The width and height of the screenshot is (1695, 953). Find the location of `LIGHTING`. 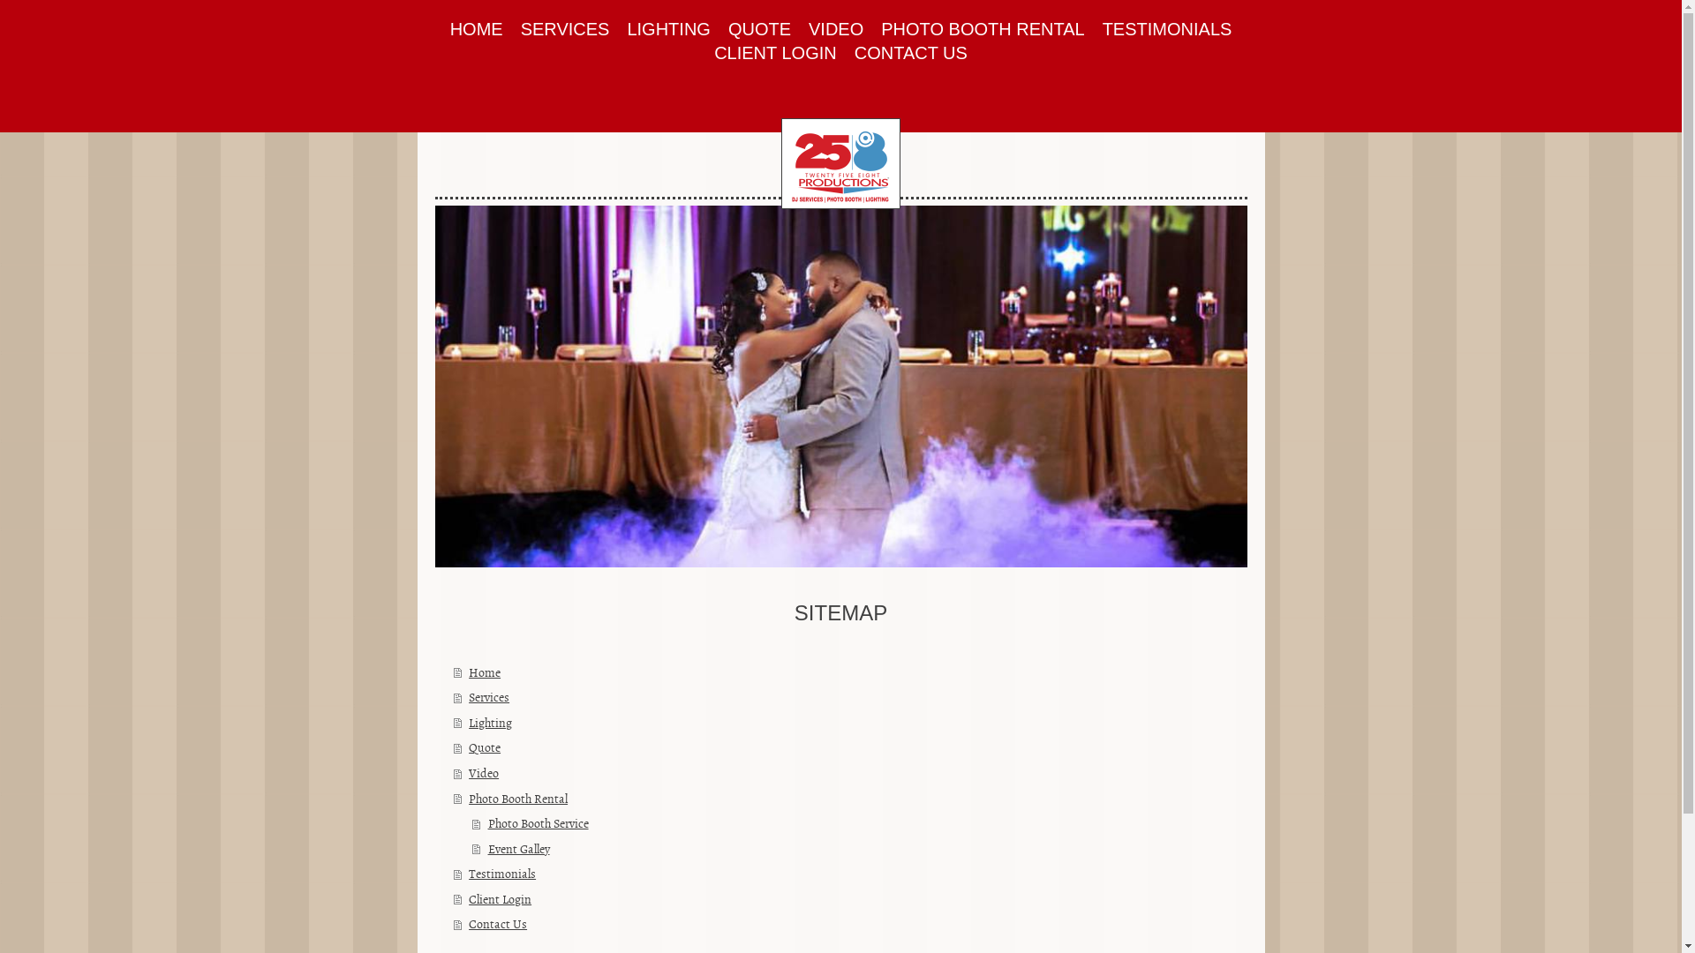

LIGHTING is located at coordinates (668, 30).